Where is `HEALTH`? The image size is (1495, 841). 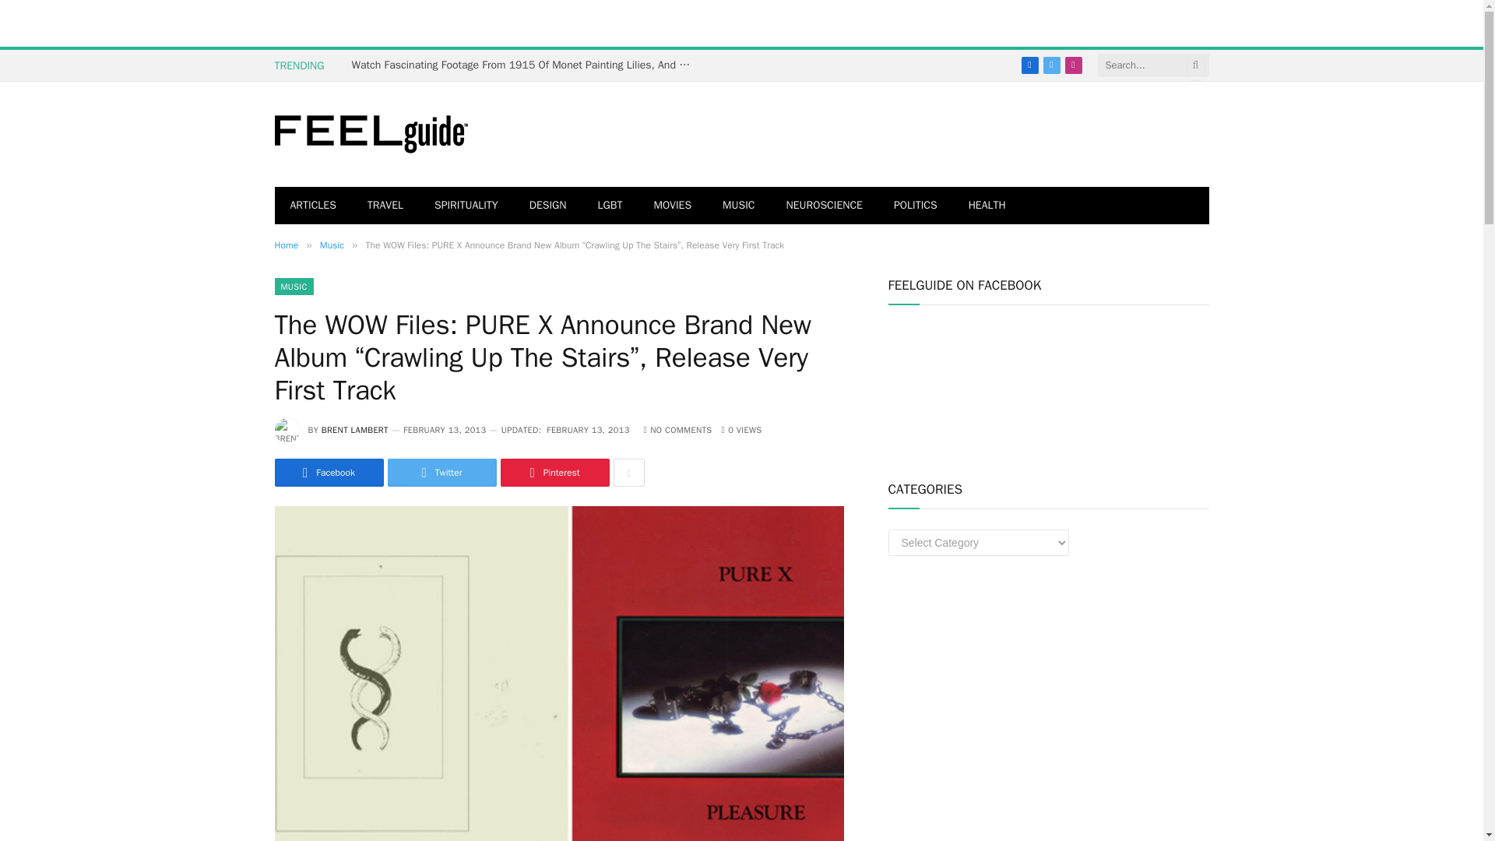
HEALTH is located at coordinates (987, 206).